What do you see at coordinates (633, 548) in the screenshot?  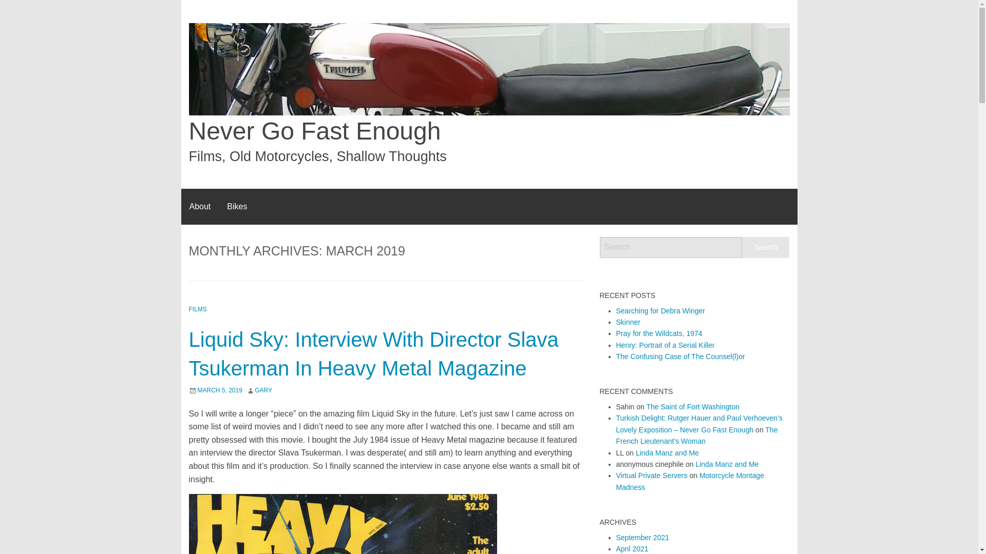 I see `April 2021` at bounding box center [633, 548].